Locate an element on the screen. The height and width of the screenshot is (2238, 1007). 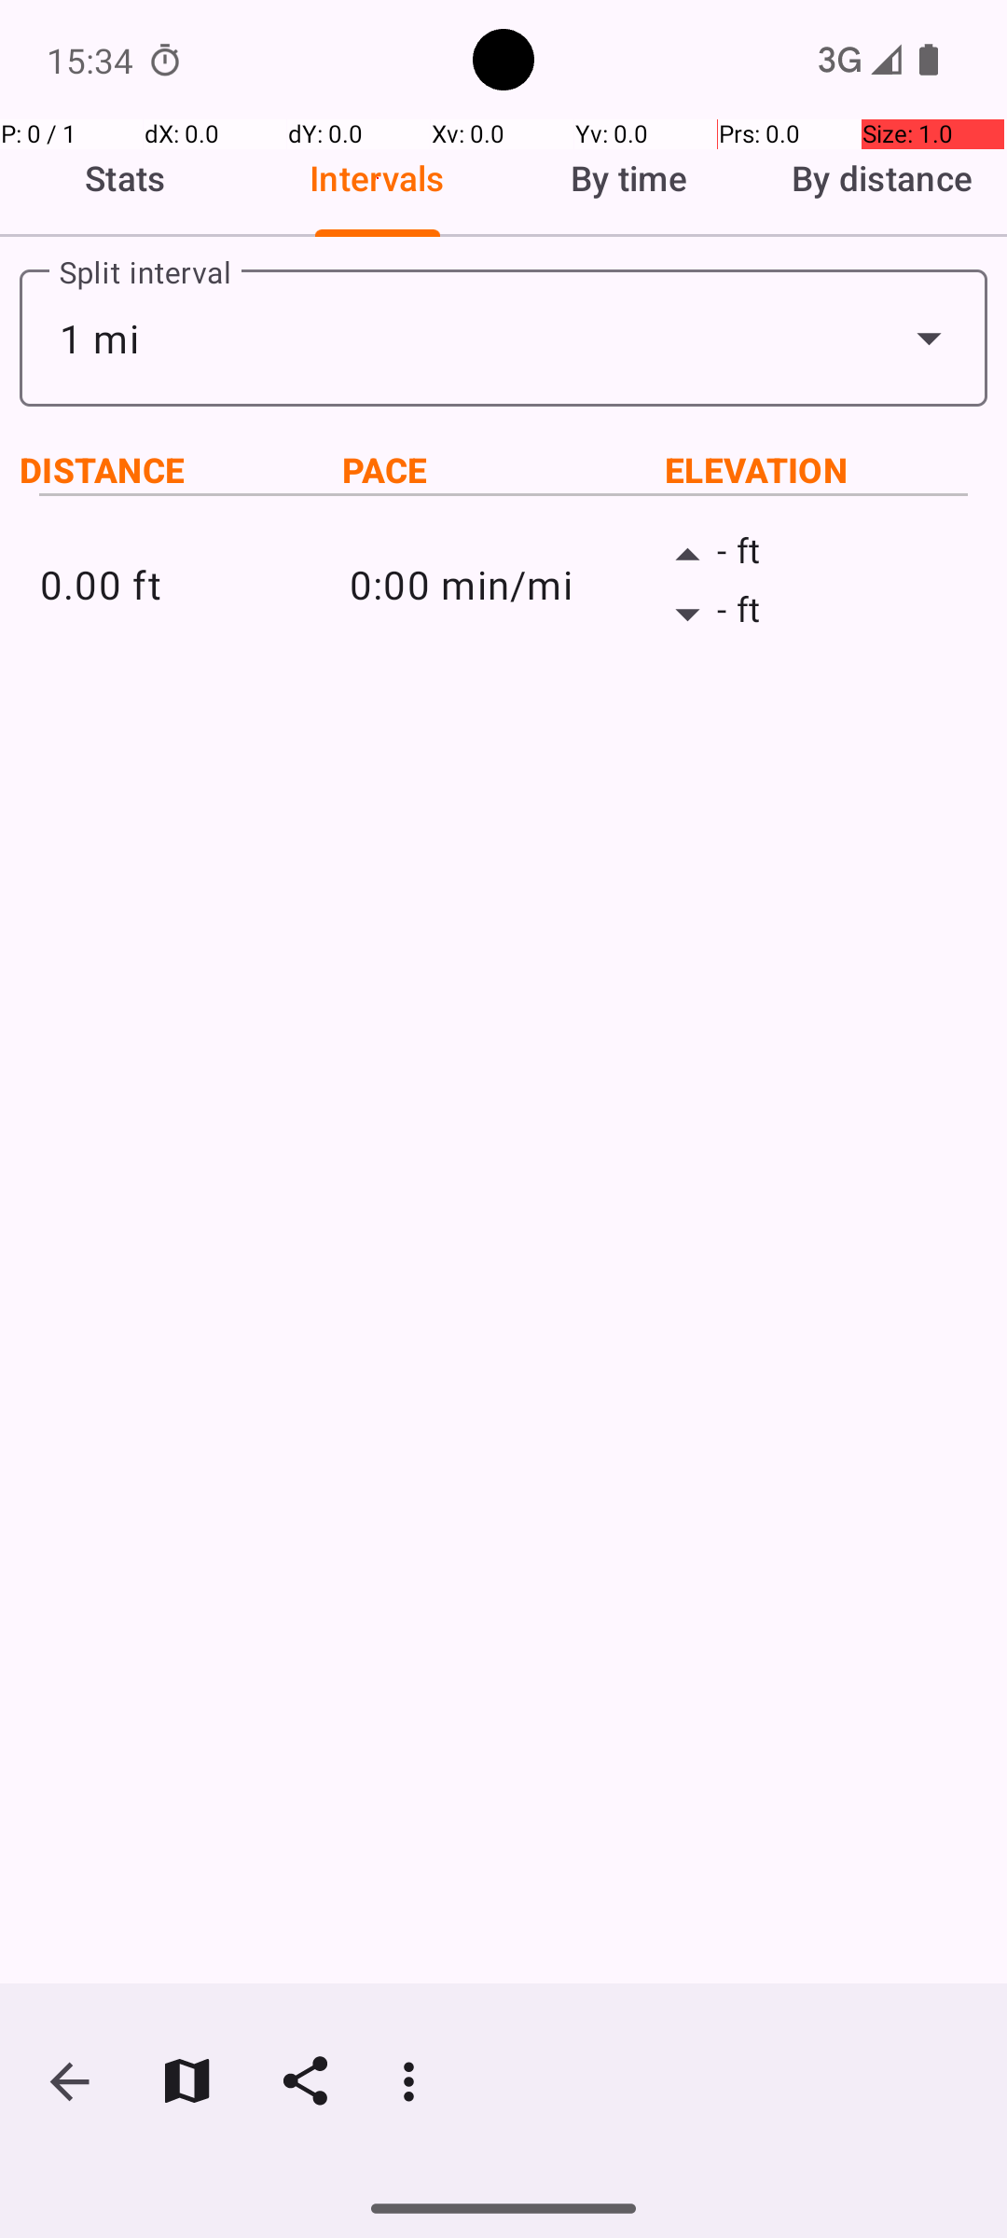
PACE is located at coordinates (504, 470).